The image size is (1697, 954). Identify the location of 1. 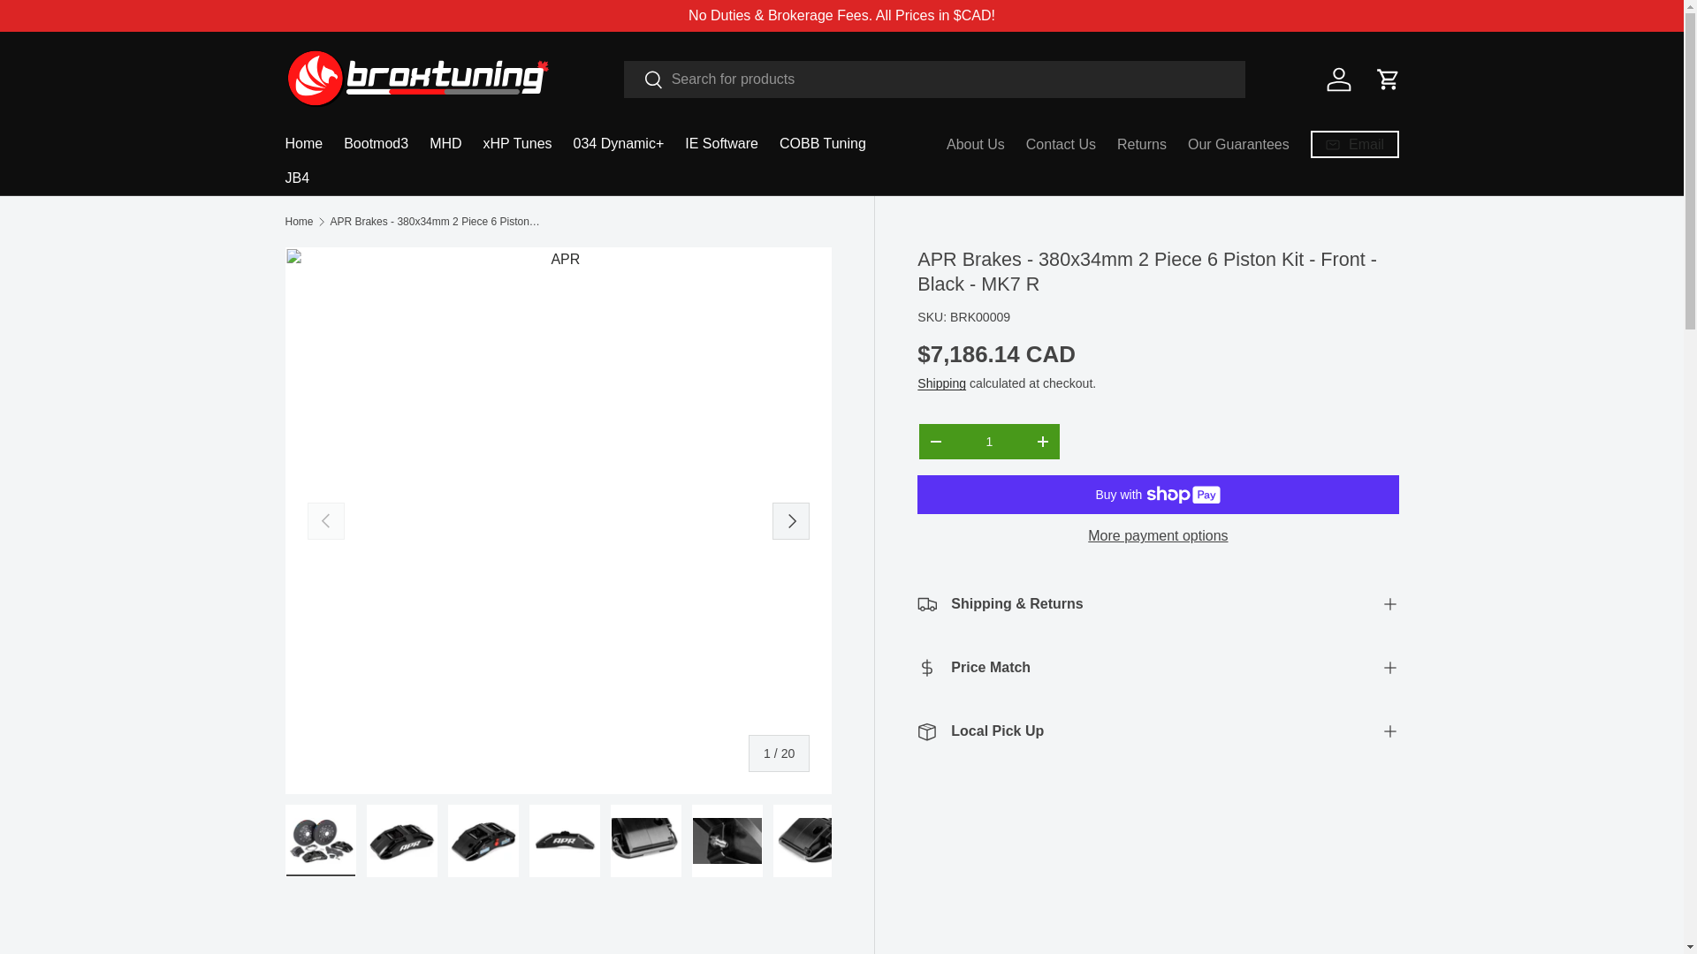
(988, 442).